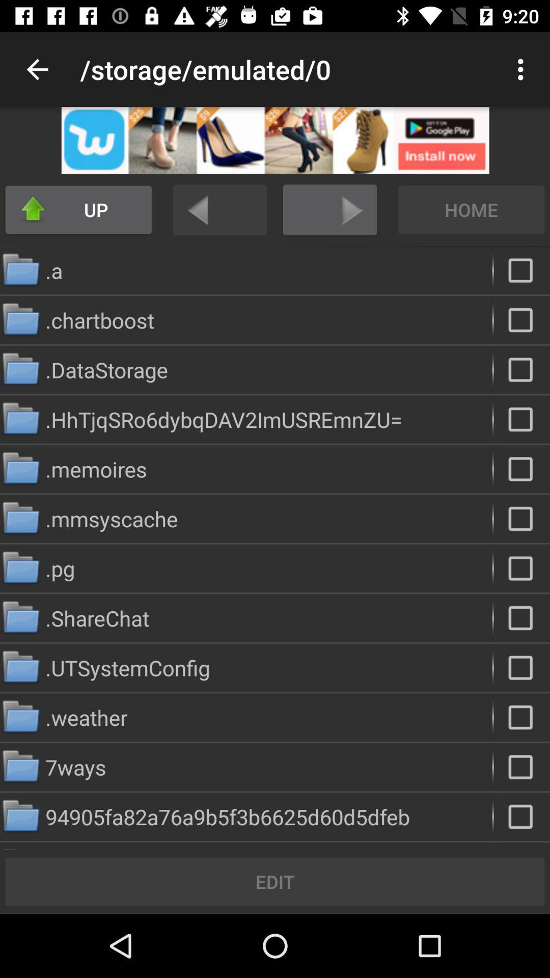  I want to click on mark/unmark, so click(521, 667).